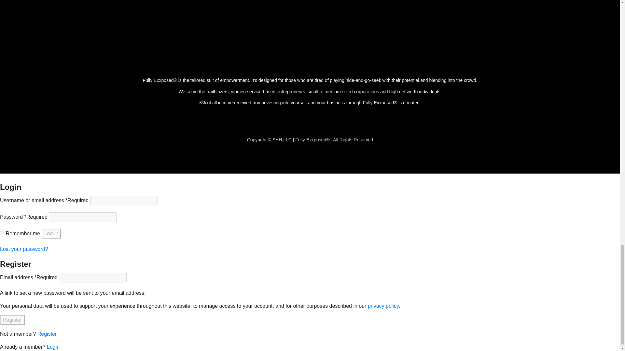 This screenshot has width=625, height=351. What do you see at coordinates (383, 306) in the screenshot?
I see `privacy policy` at bounding box center [383, 306].